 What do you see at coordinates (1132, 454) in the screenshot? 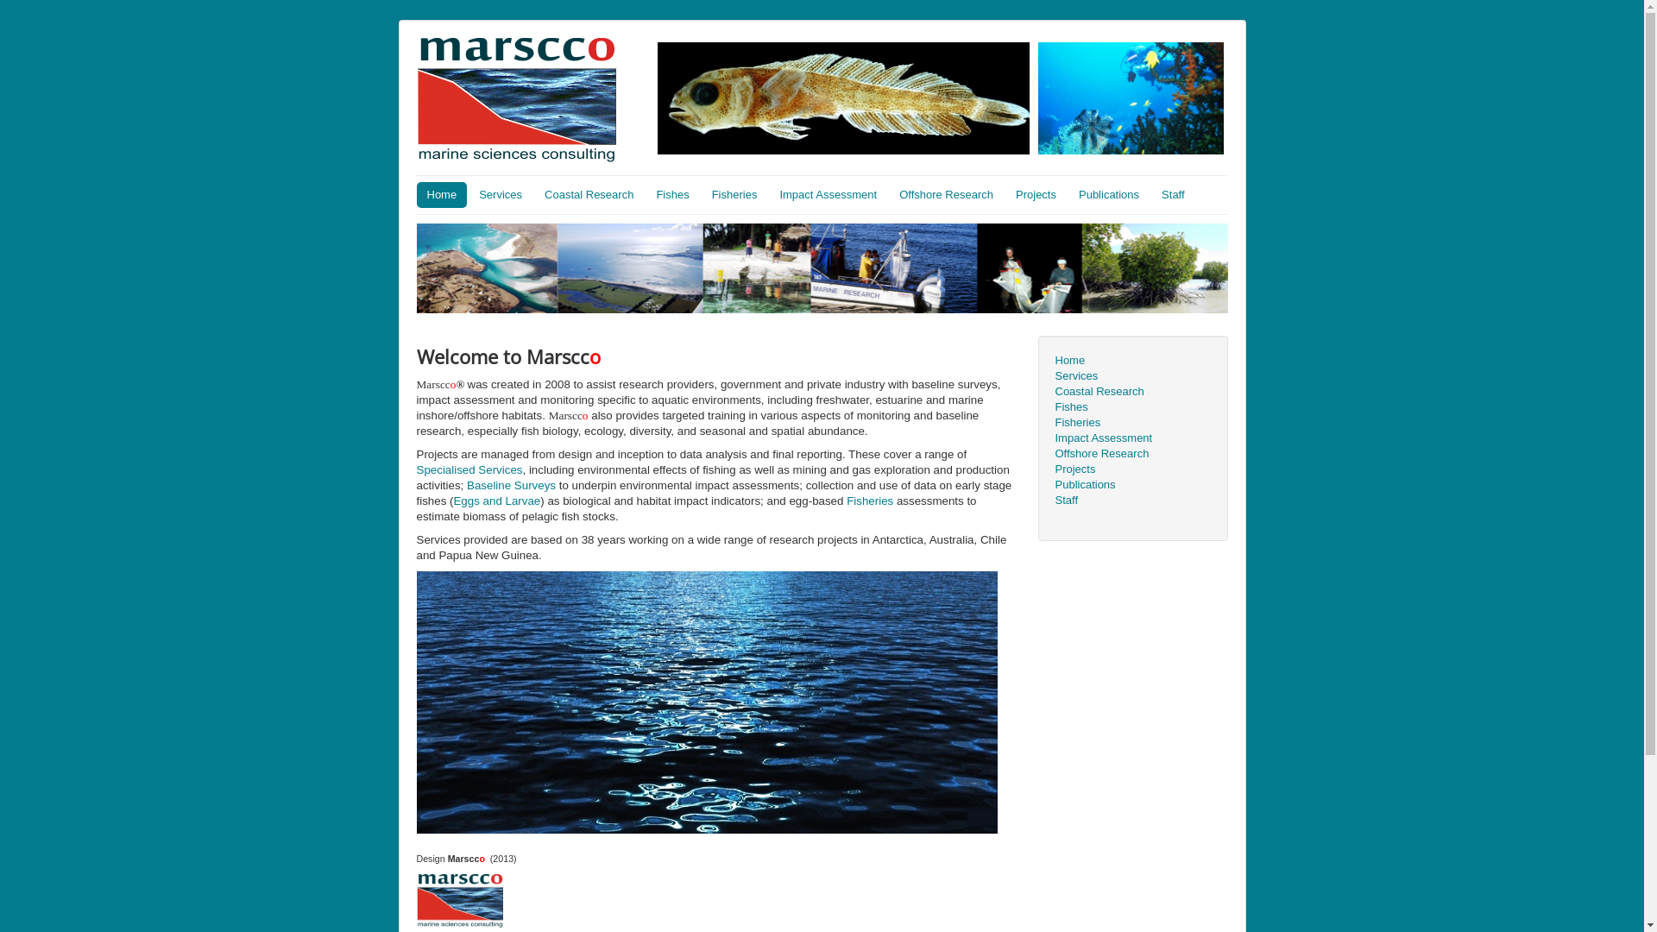
I see `Offshore Research` at bounding box center [1132, 454].